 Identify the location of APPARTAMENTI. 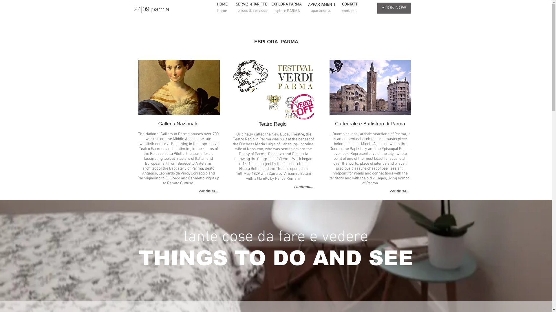
(321, 5).